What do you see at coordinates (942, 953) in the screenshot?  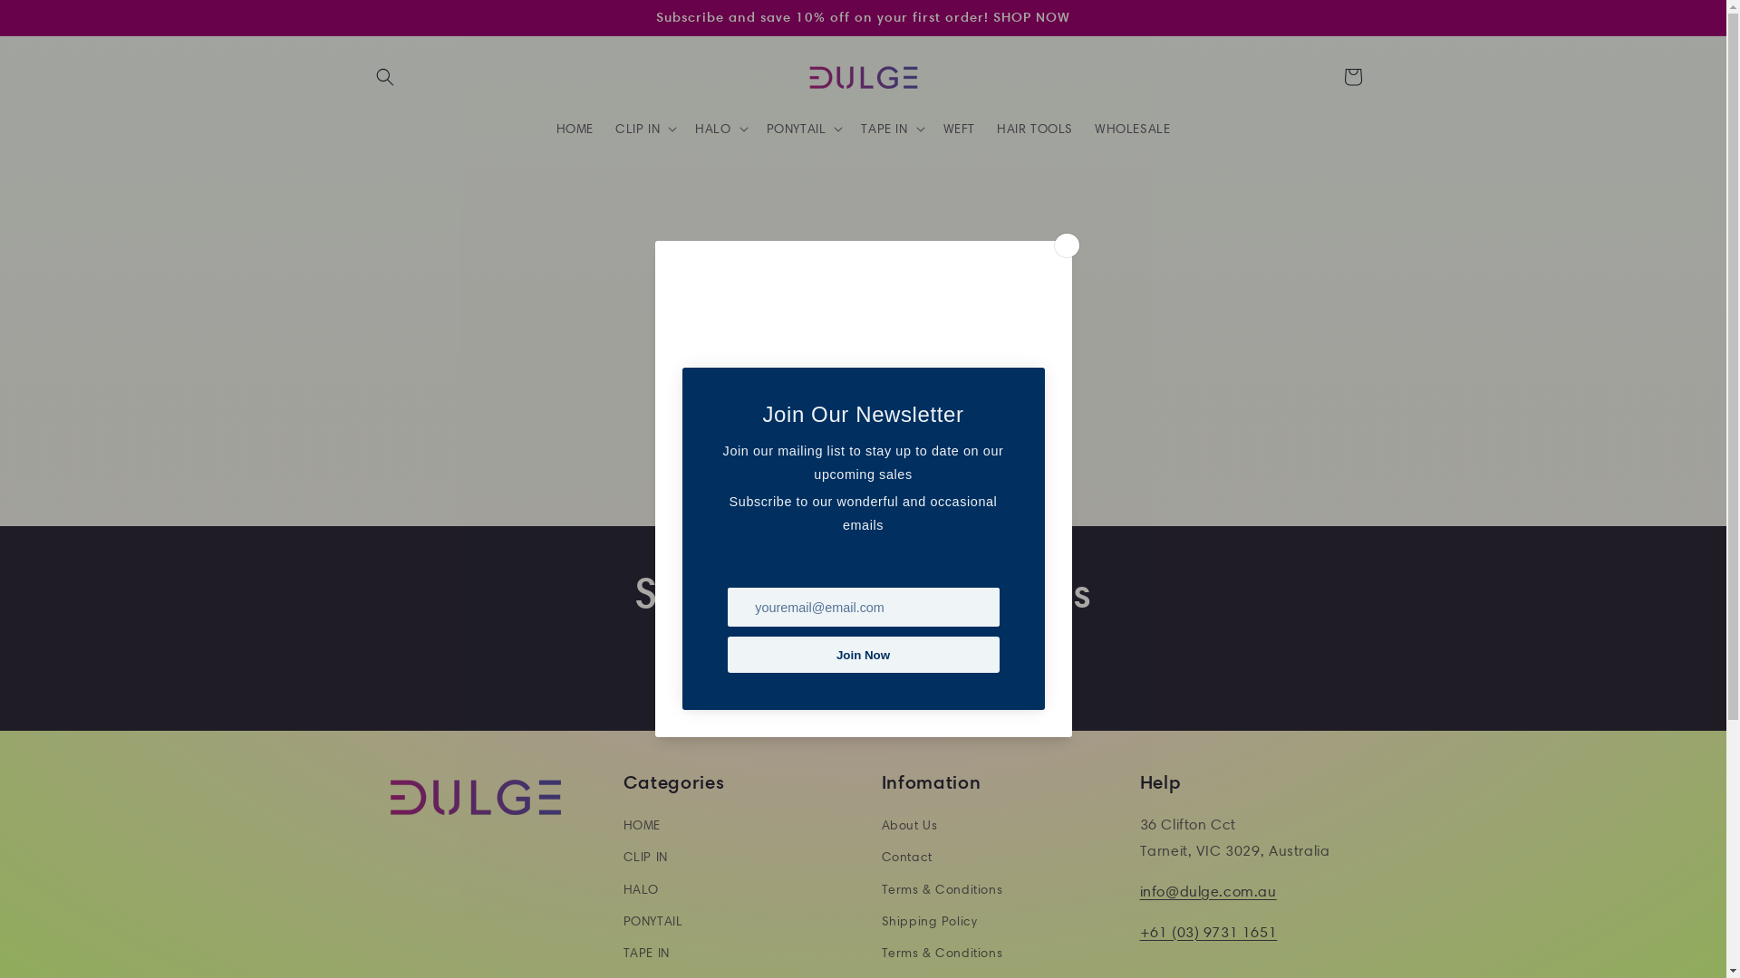 I see `Terms & Conditions` at bounding box center [942, 953].